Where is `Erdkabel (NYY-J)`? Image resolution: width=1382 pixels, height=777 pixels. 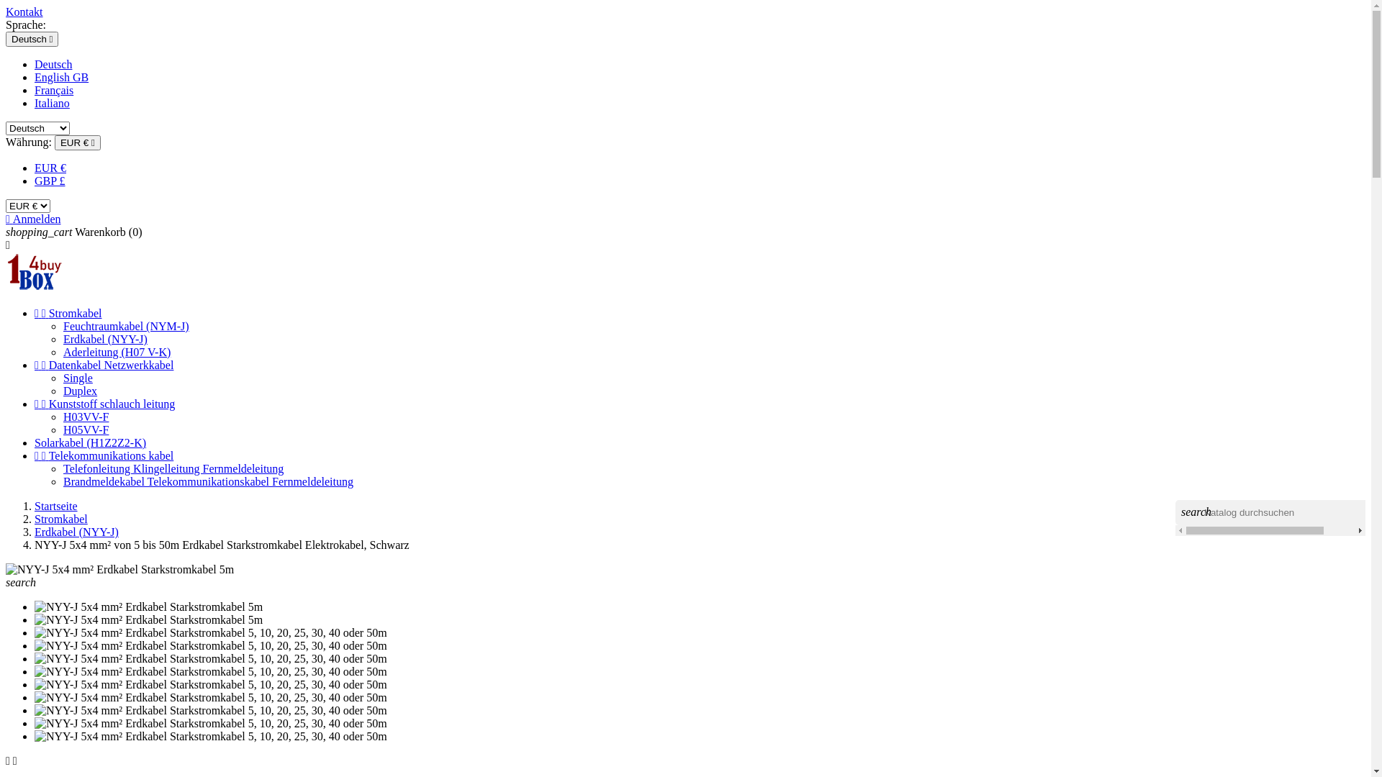
Erdkabel (NYY-J) is located at coordinates (76, 532).